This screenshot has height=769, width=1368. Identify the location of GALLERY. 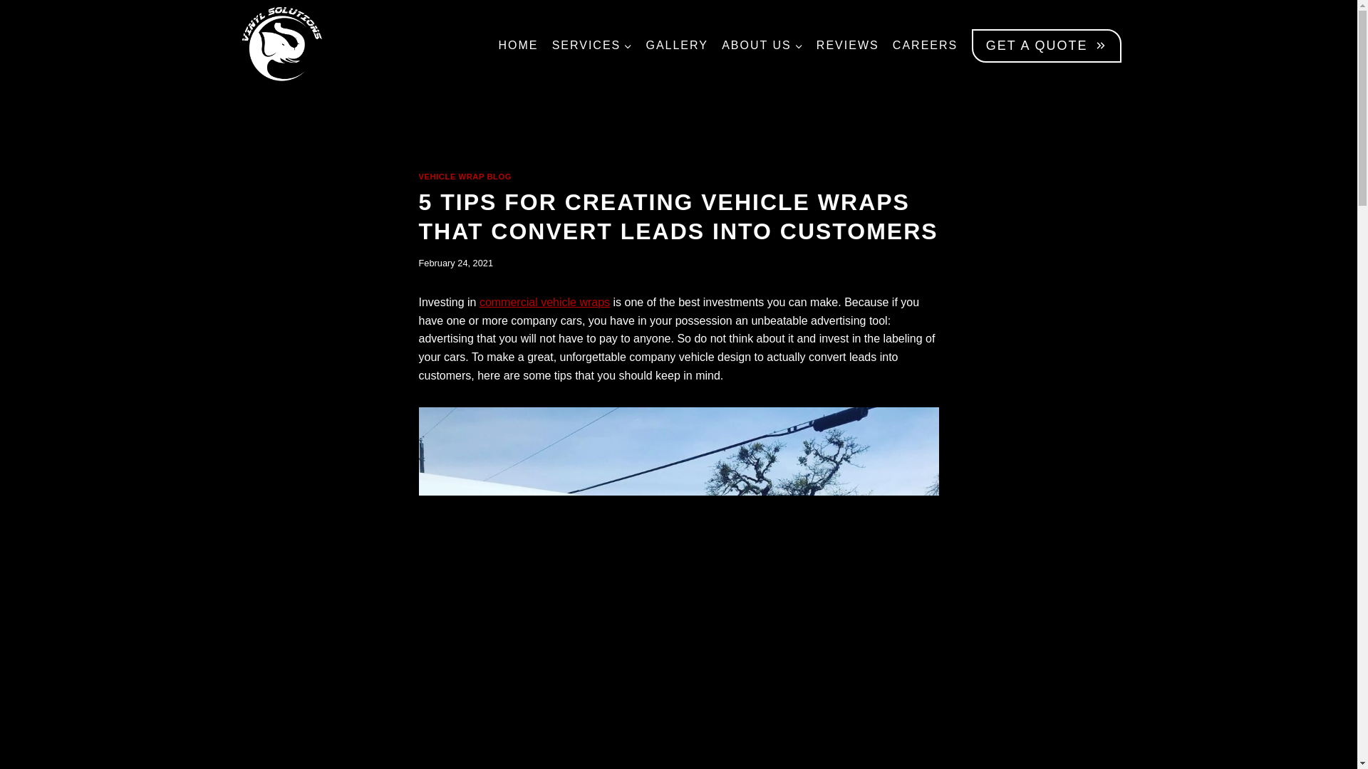
(677, 45).